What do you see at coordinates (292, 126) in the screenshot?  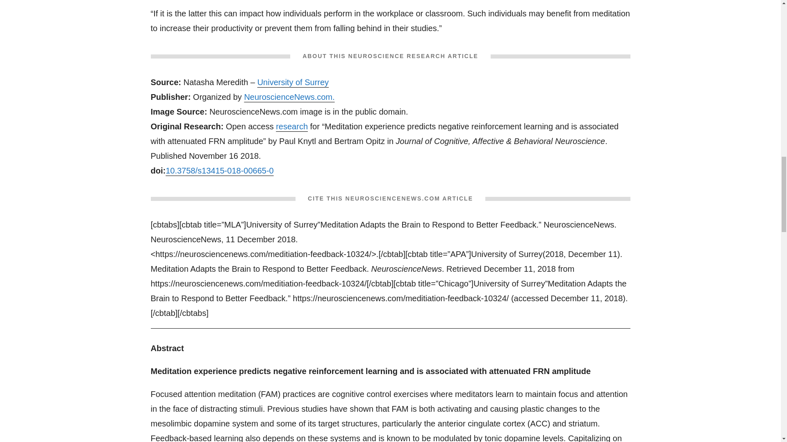 I see `research` at bounding box center [292, 126].